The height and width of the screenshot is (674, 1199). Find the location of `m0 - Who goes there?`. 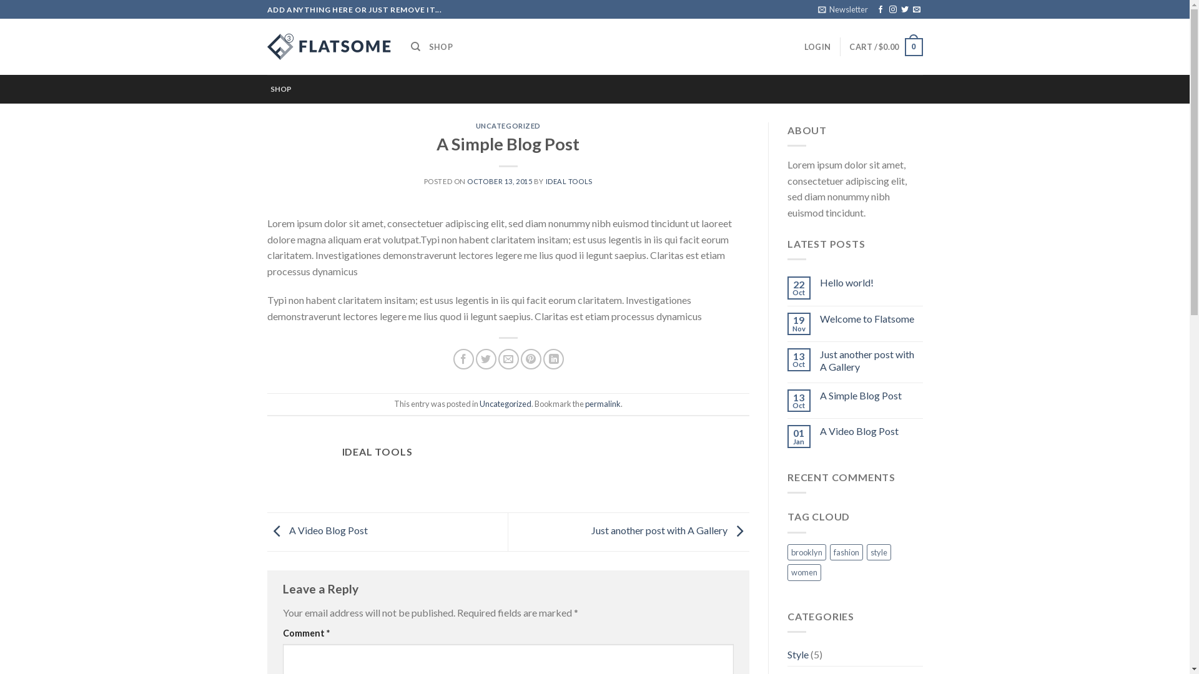

m0 - Who goes there? is located at coordinates (330, 47).